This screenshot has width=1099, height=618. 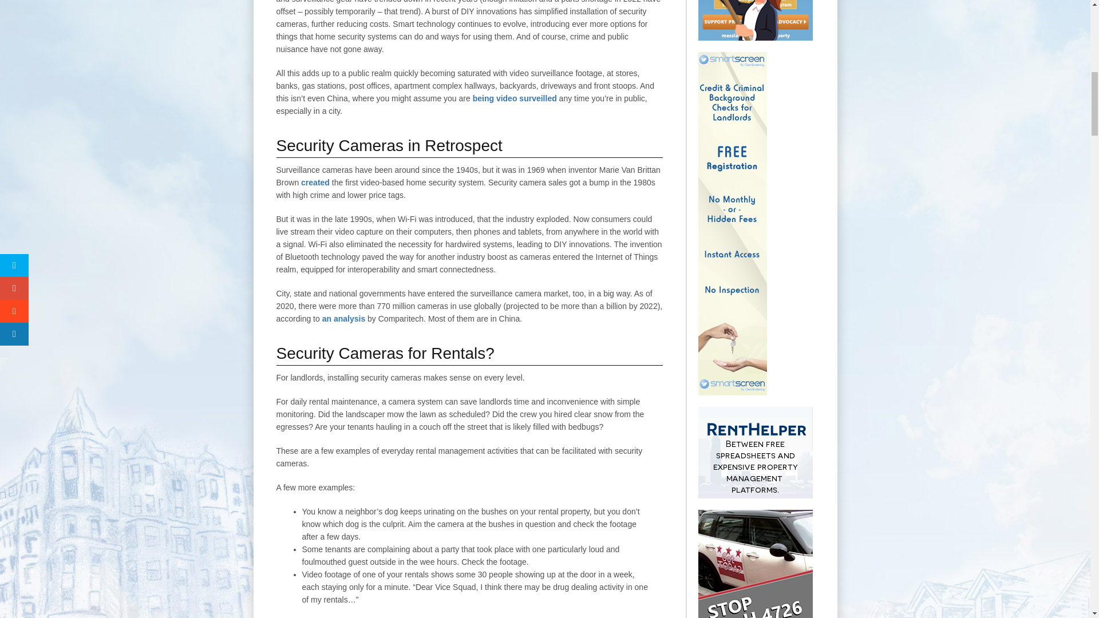 What do you see at coordinates (515, 98) in the screenshot?
I see `being video surveilled` at bounding box center [515, 98].